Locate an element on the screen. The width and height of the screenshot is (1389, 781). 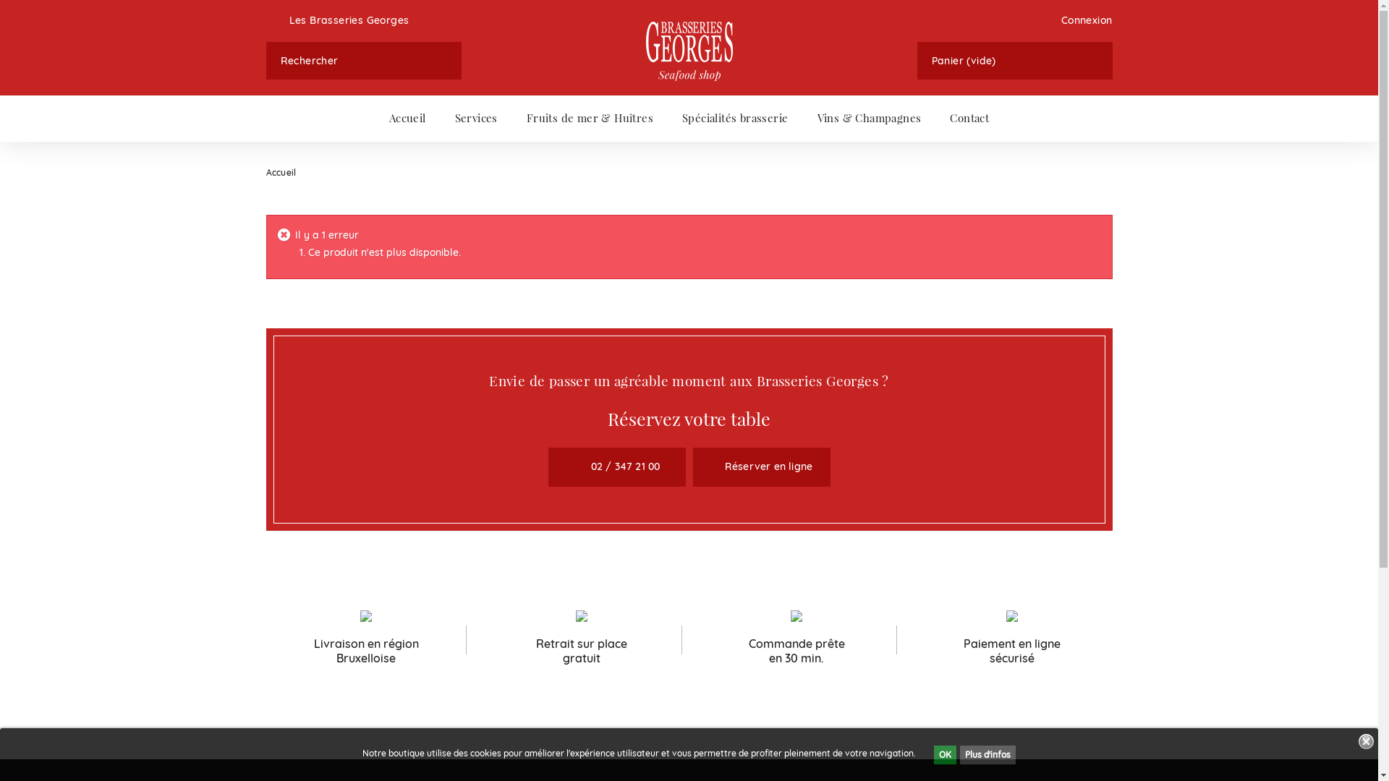
Services is located at coordinates (476, 119).